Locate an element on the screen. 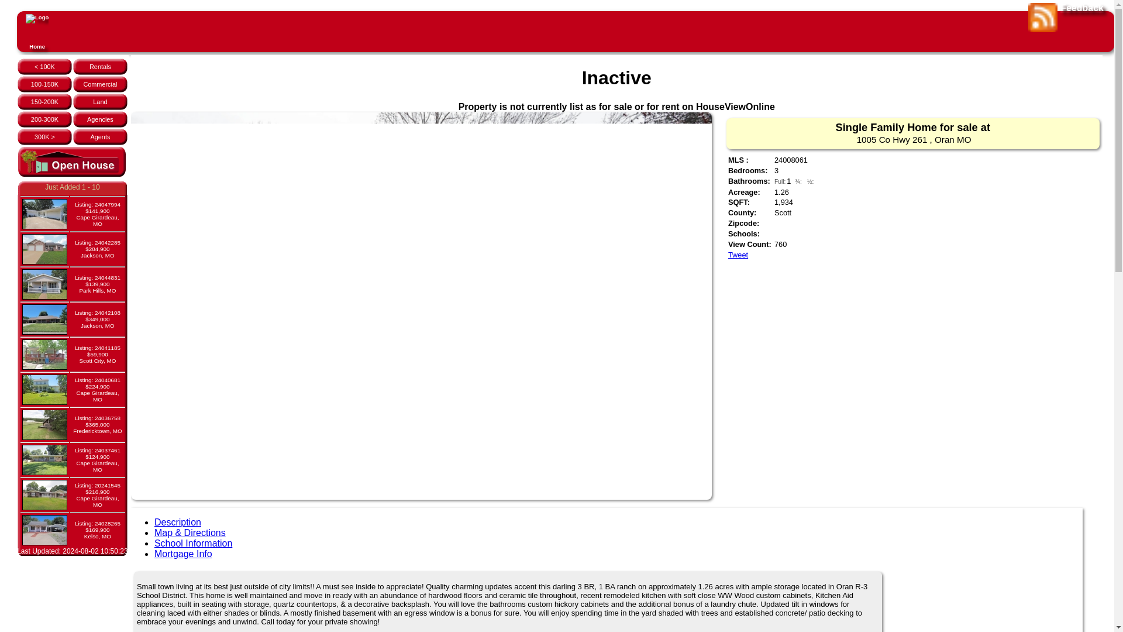  Rentals is located at coordinates (101, 67).